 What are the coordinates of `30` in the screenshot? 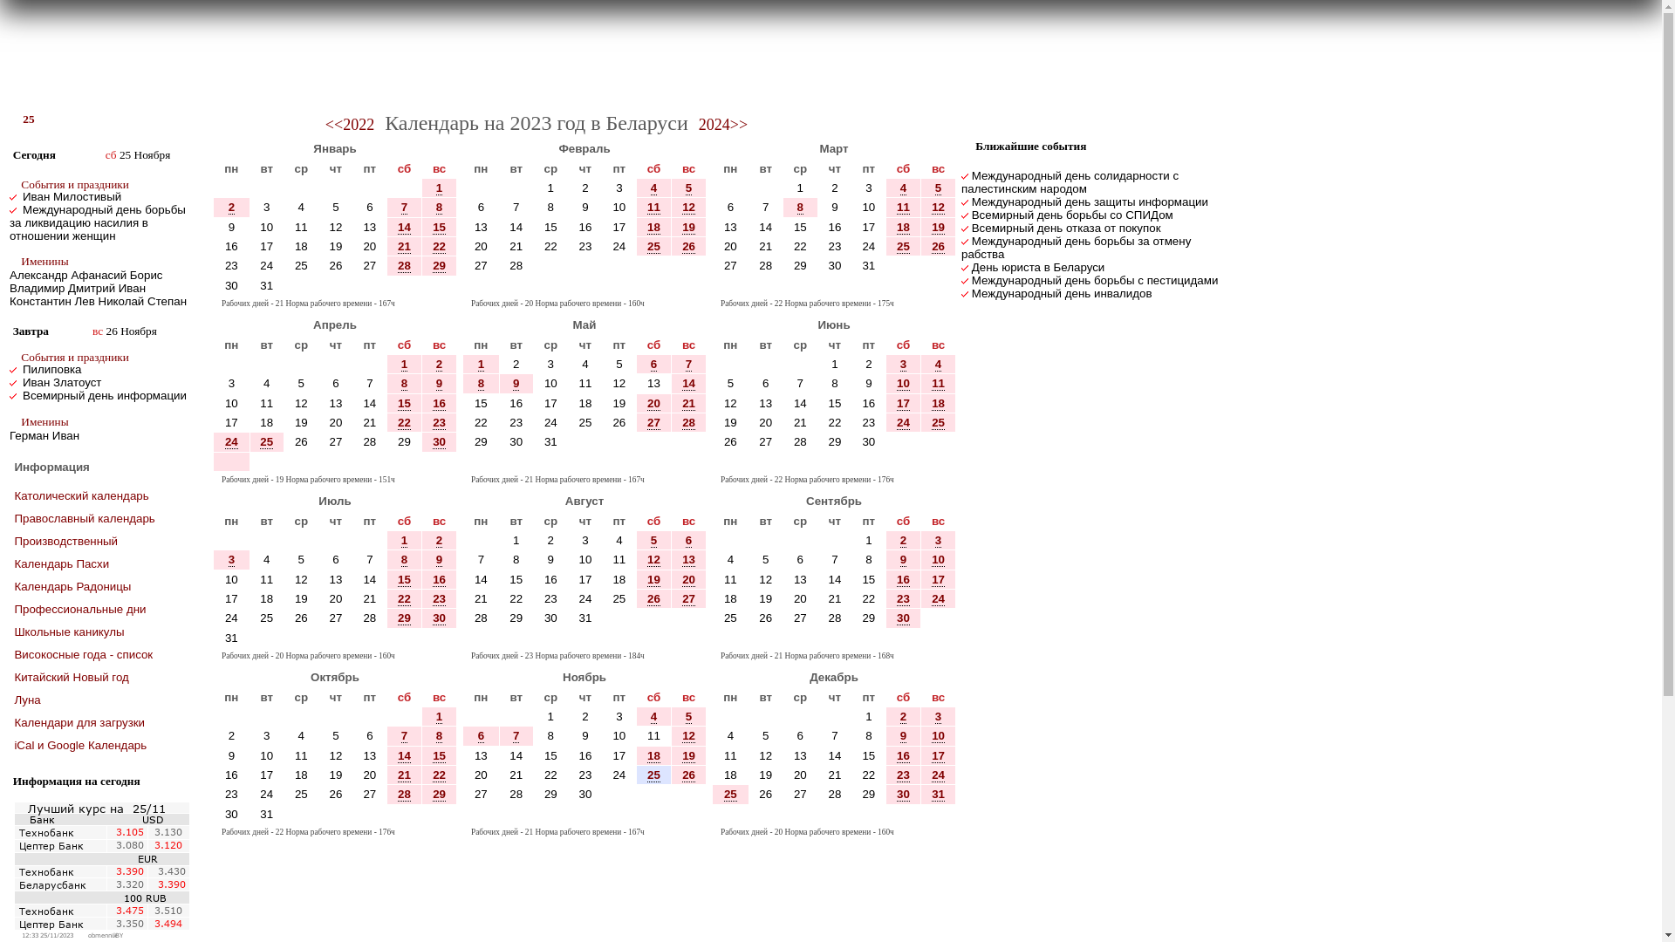 It's located at (551, 618).